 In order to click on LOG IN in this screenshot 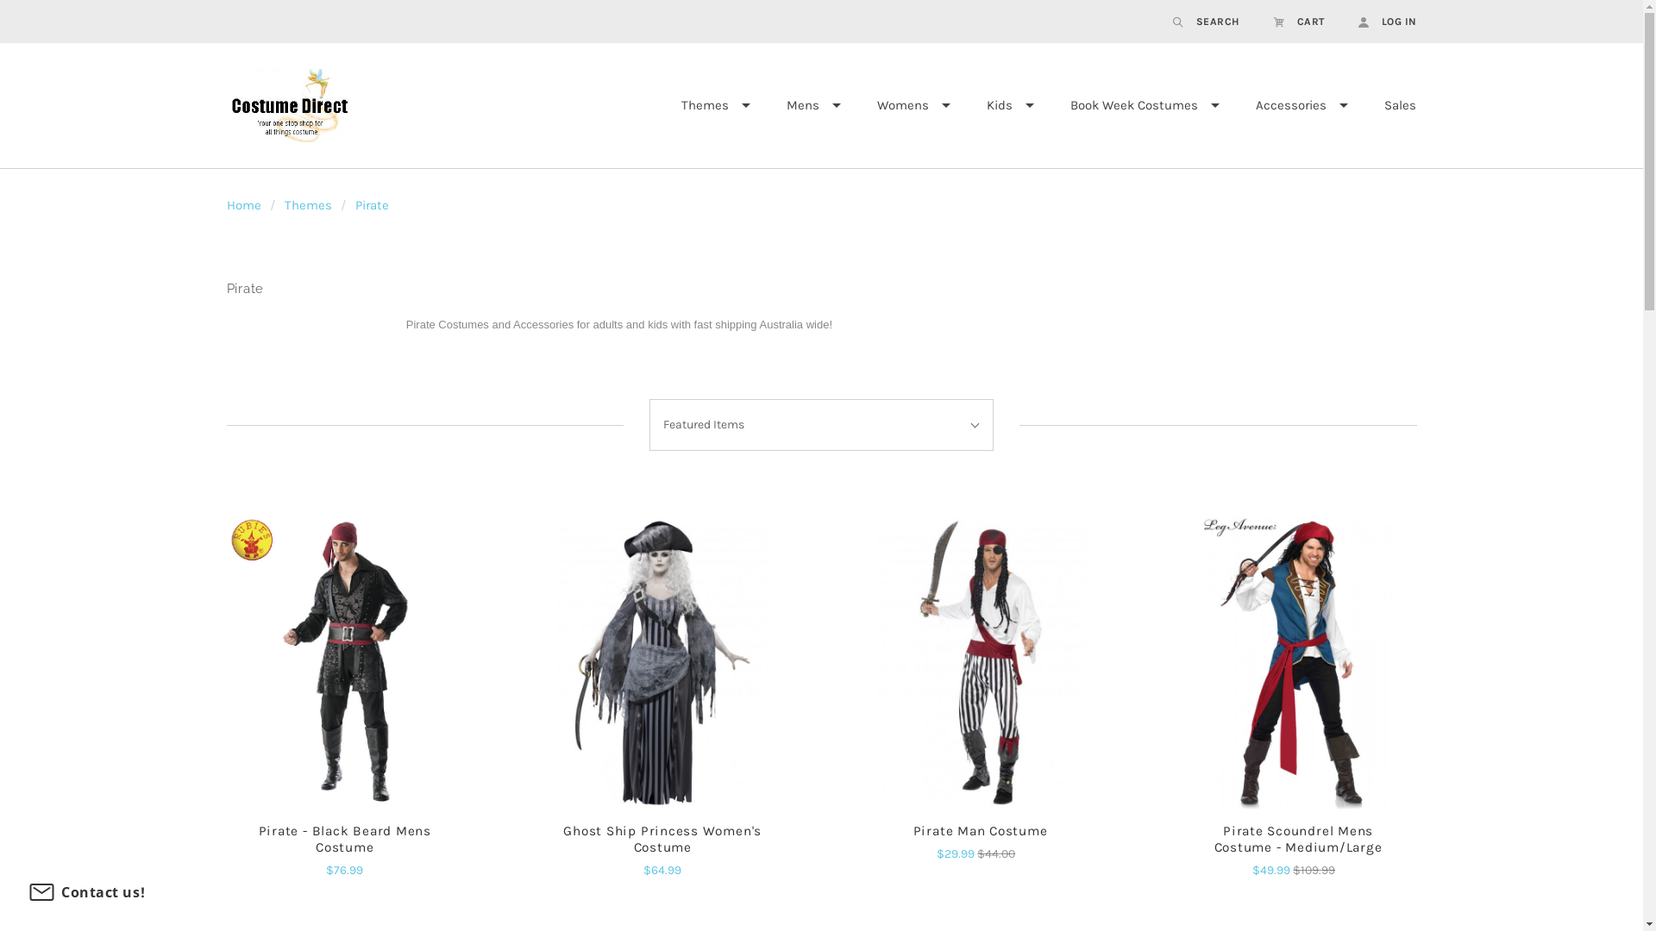, I will do `click(1378, 22)`.